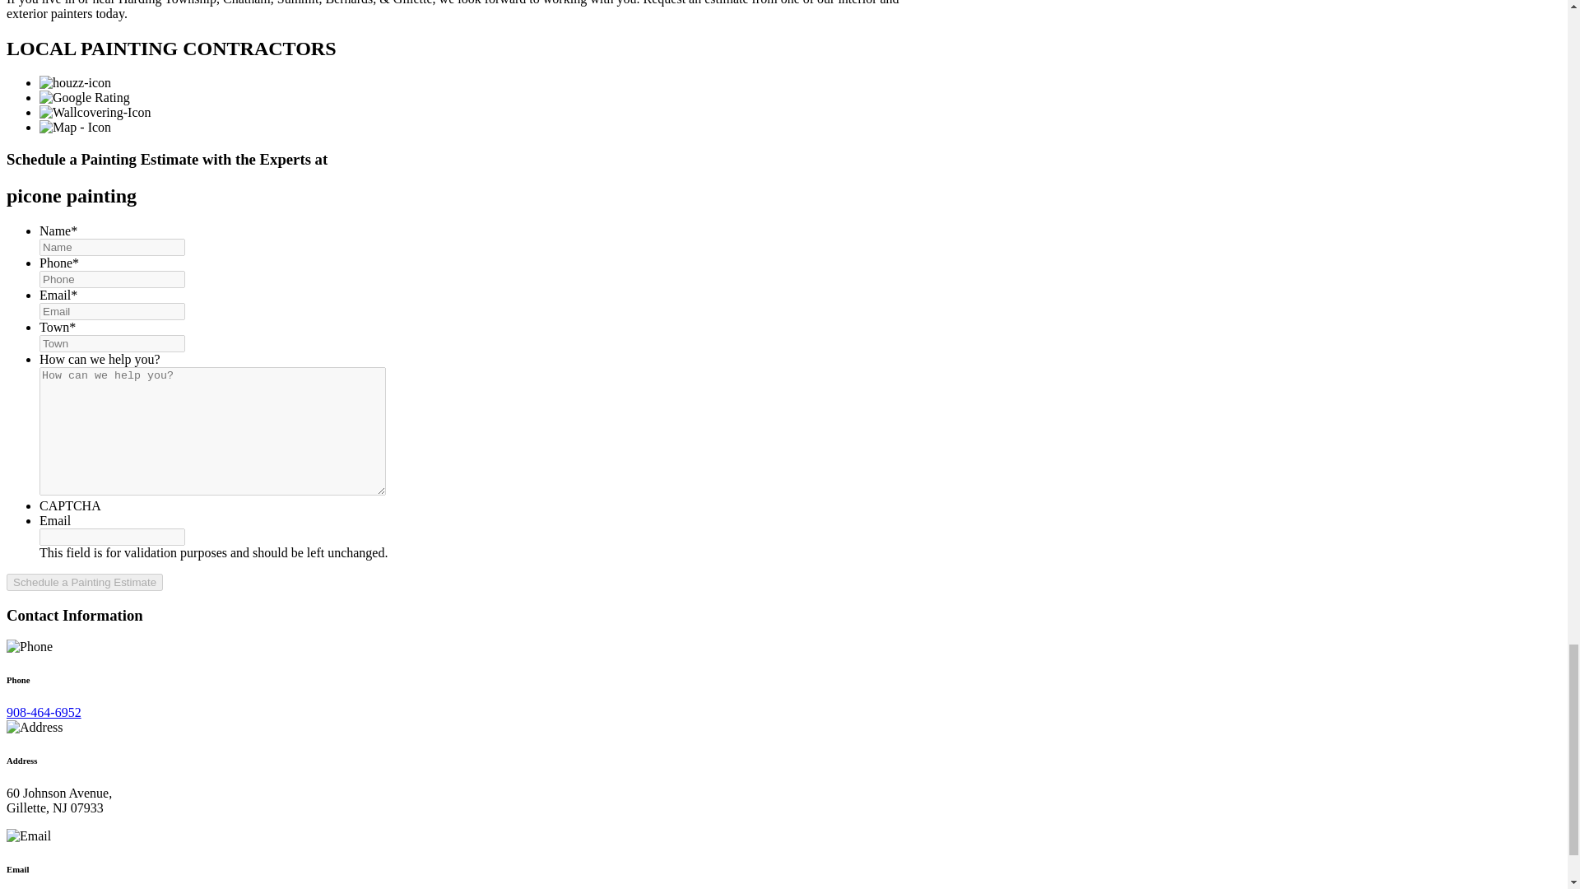 This screenshot has height=889, width=1580. Describe the element at coordinates (44, 712) in the screenshot. I see `908-464-6952` at that location.